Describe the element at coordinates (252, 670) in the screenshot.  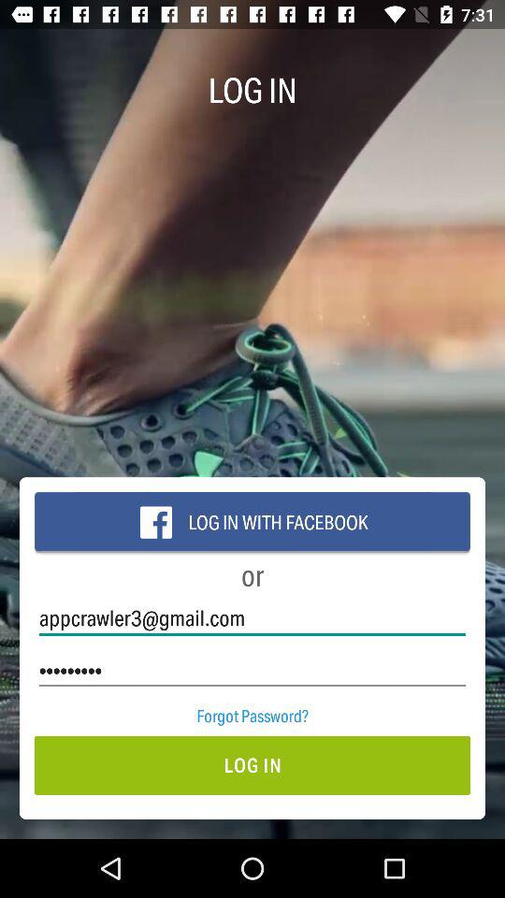
I see `jump until crowd3116 icon` at that location.